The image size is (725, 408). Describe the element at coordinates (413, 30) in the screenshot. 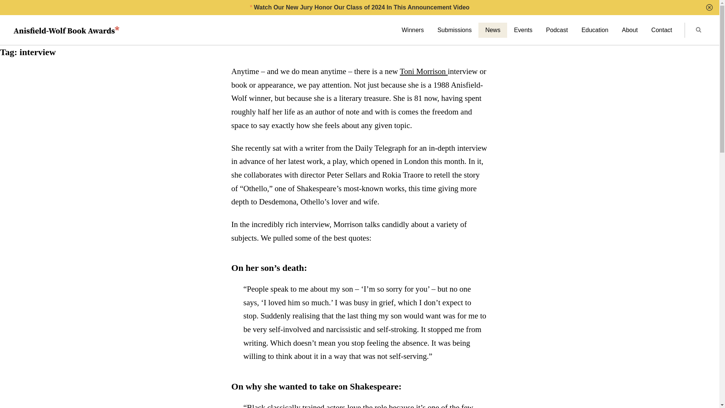

I see `Winners` at that location.